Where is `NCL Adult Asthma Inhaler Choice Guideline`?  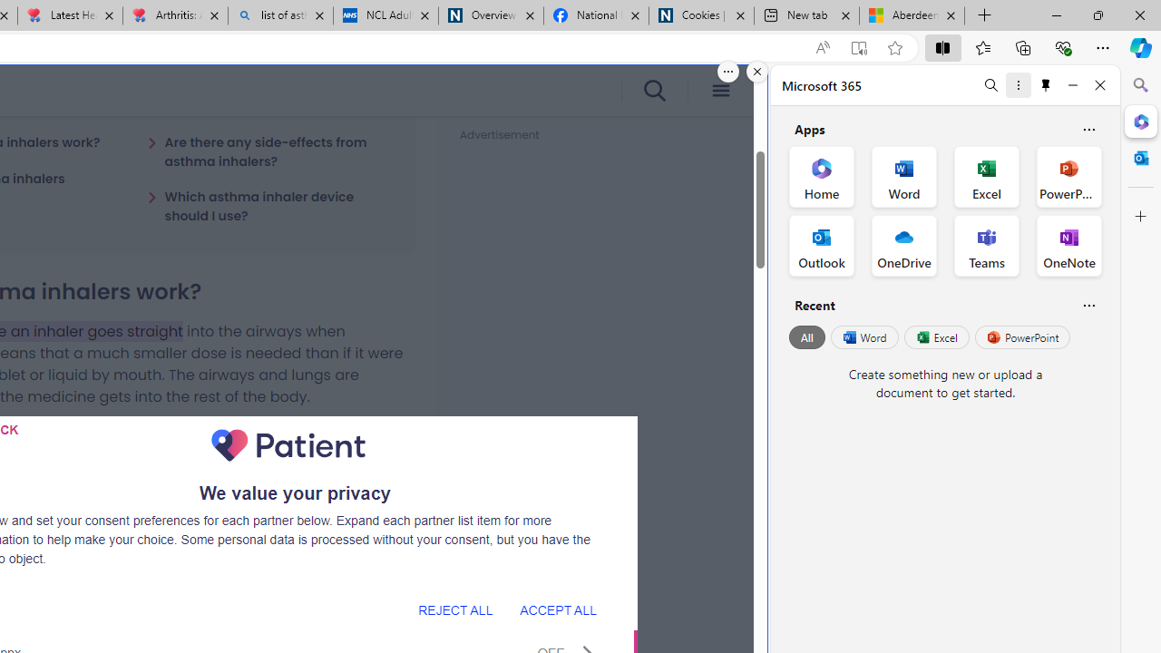 NCL Adult Asthma Inhaler Choice Guideline is located at coordinates (385, 16).